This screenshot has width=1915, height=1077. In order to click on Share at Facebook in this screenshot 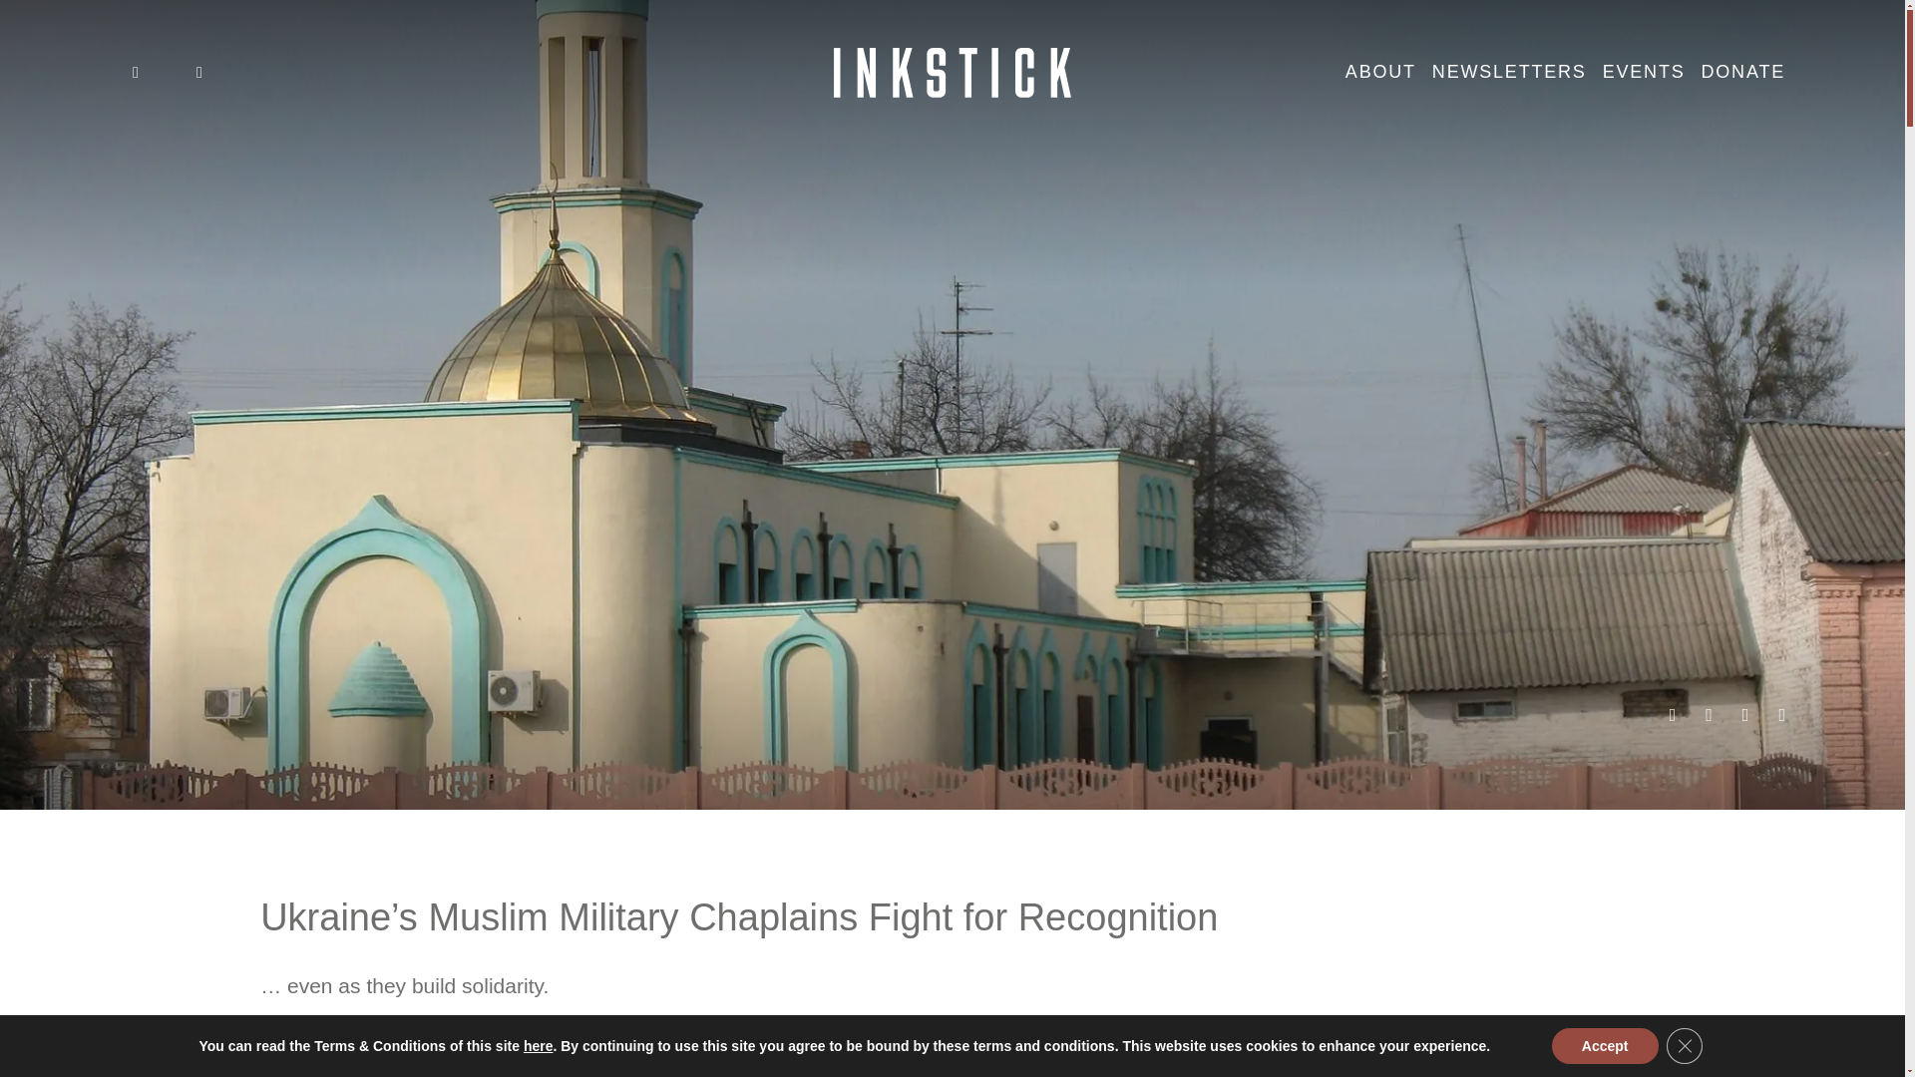, I will do `click(1745, 716)`.